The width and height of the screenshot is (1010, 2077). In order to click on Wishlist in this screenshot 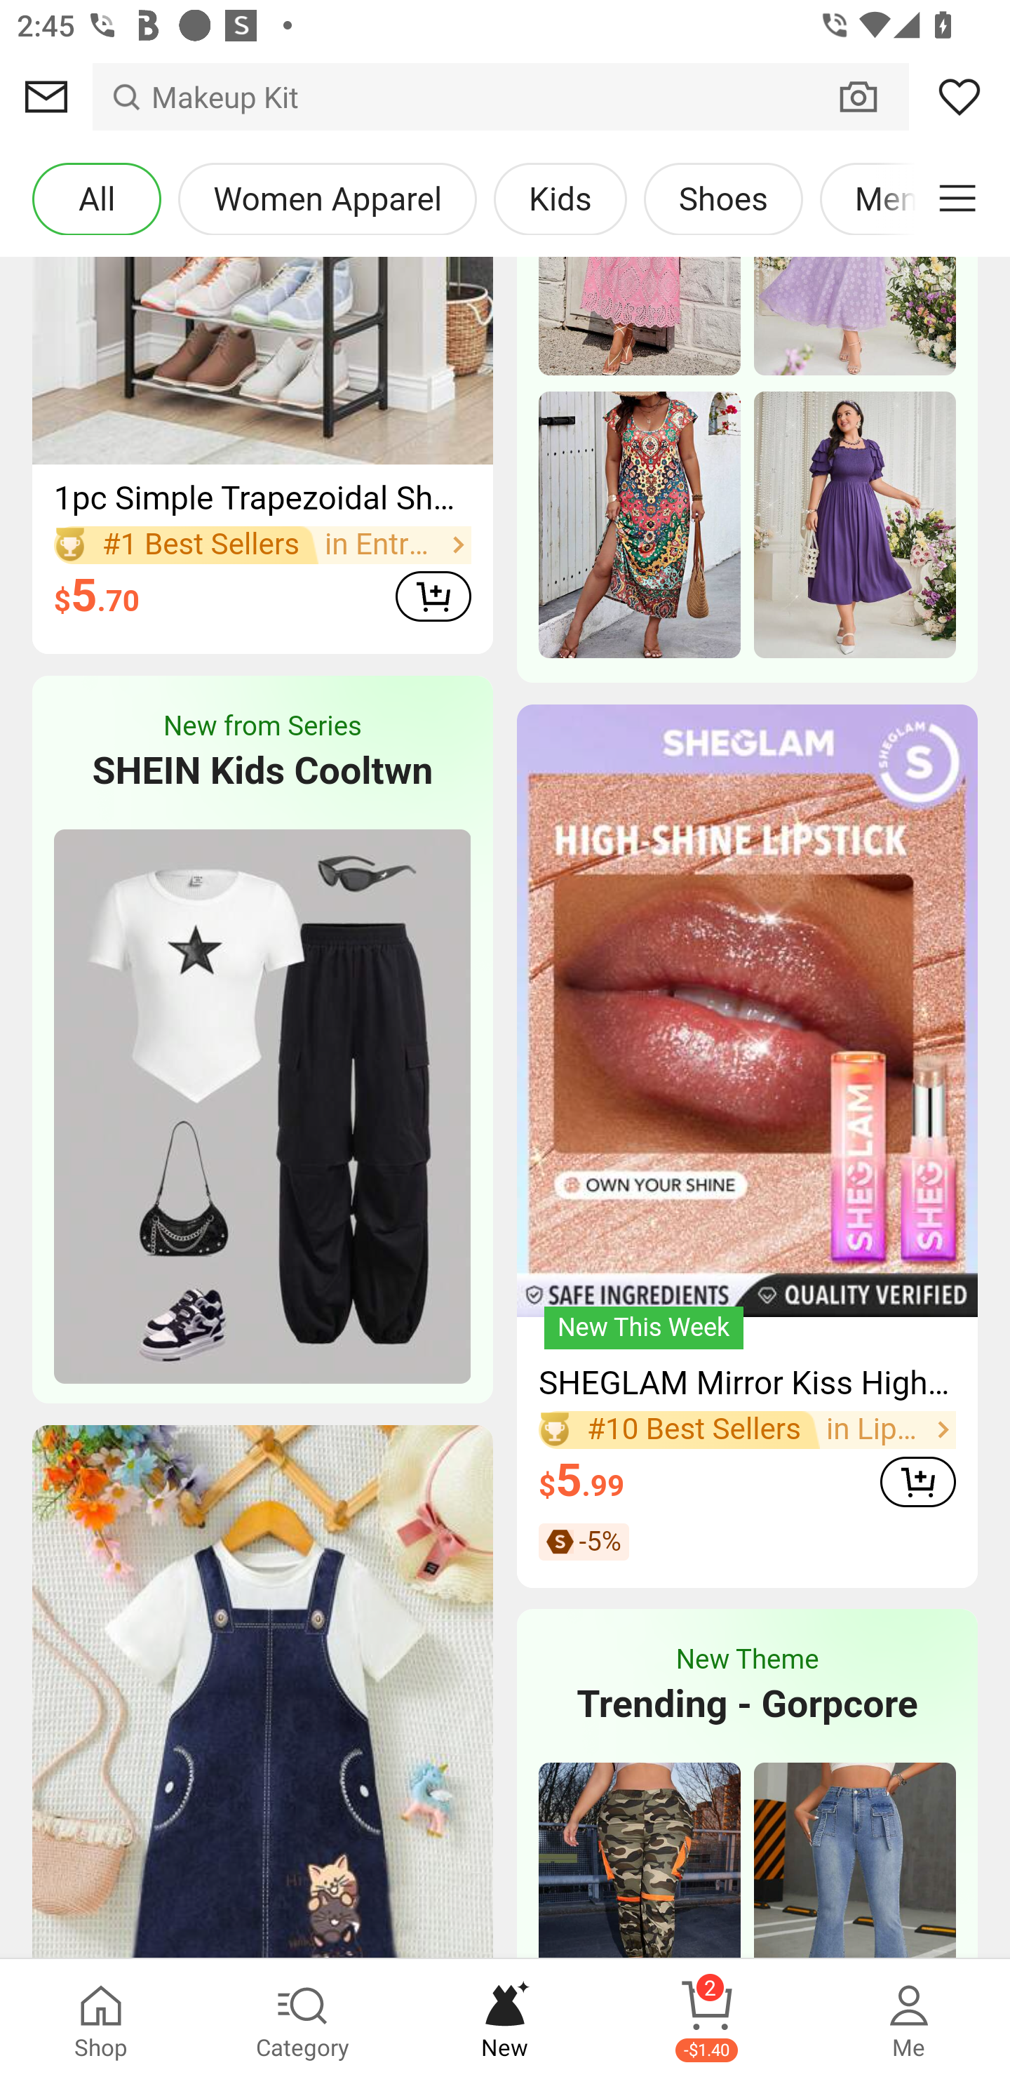, I will do `click(959, 97)`.